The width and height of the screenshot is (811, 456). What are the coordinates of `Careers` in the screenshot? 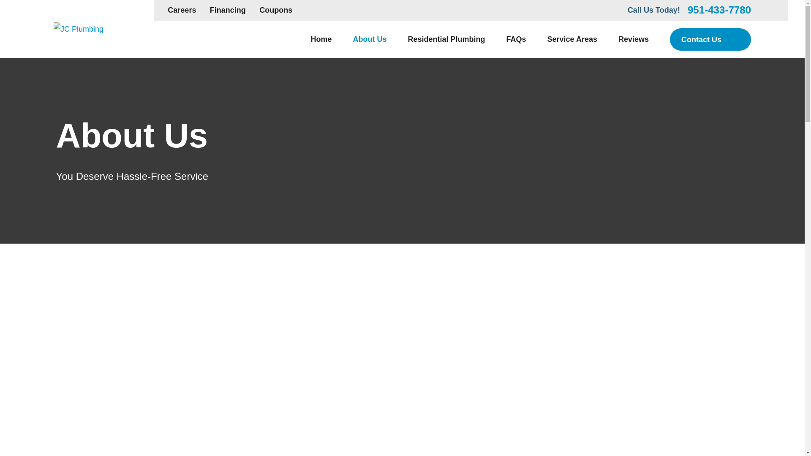 It's located at (182, 10).